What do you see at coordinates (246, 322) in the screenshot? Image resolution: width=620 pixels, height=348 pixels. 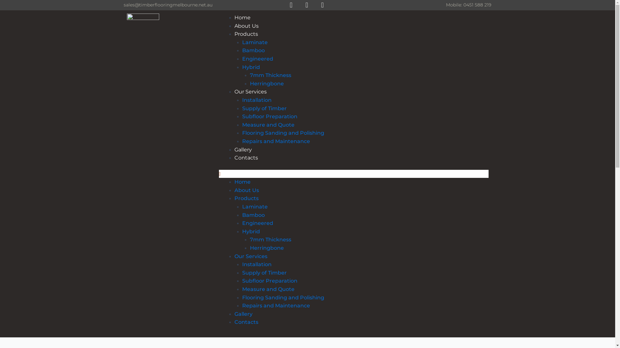 I see `Contacts` at bounding box center [246, 322].